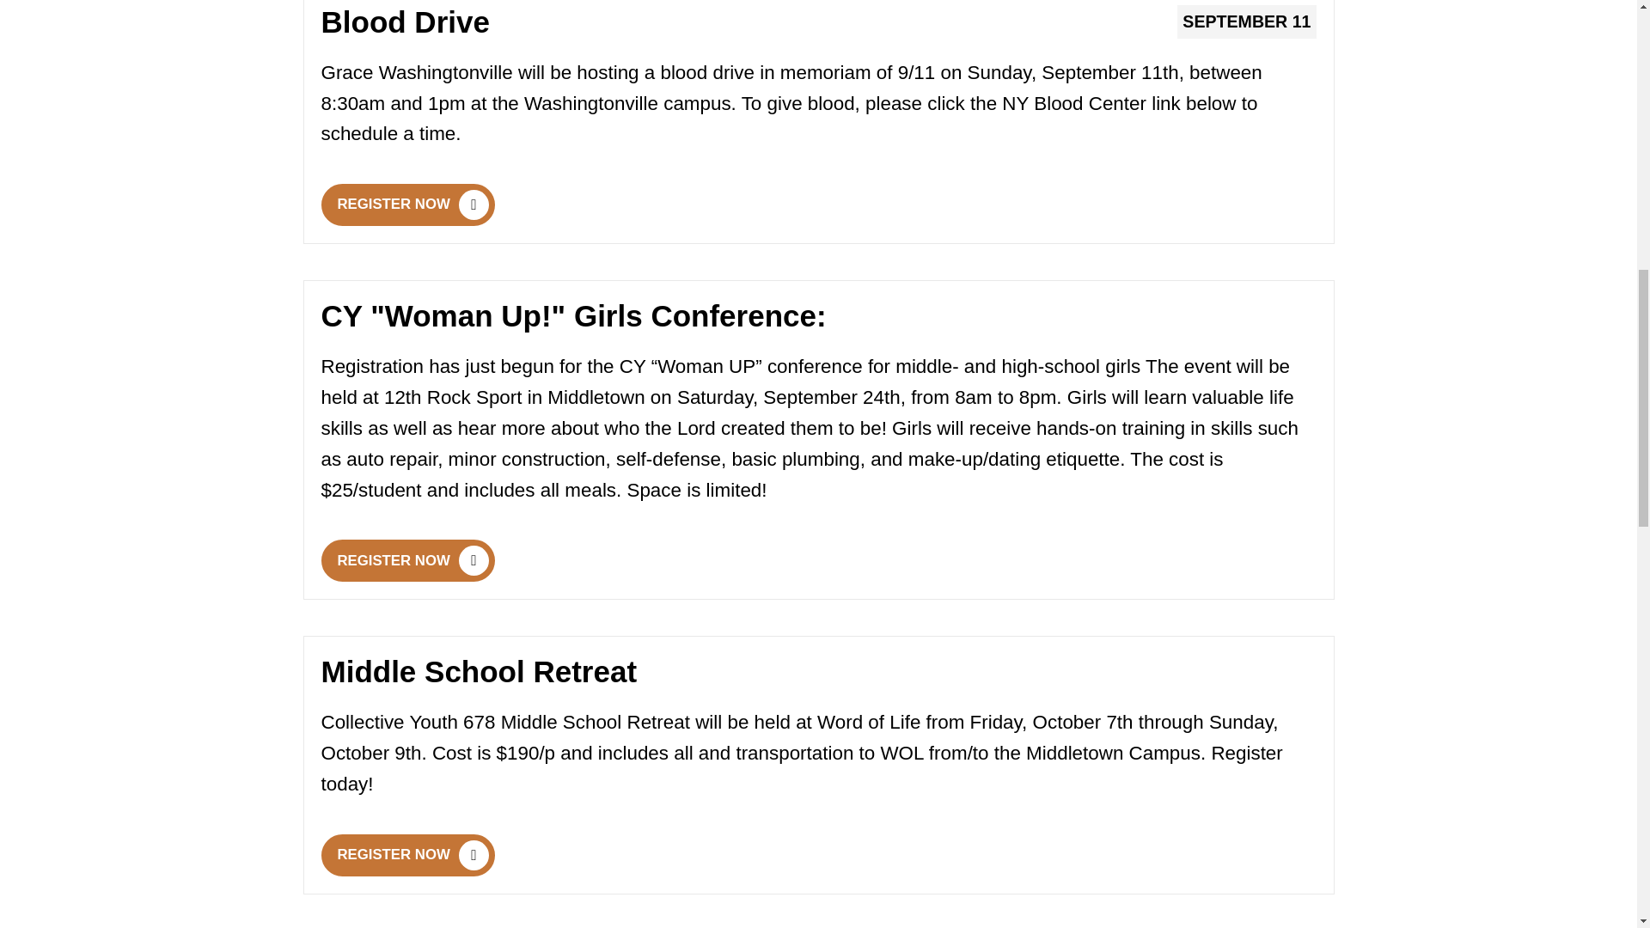  I want to click on REGISTER NOW, so click(408, 560).